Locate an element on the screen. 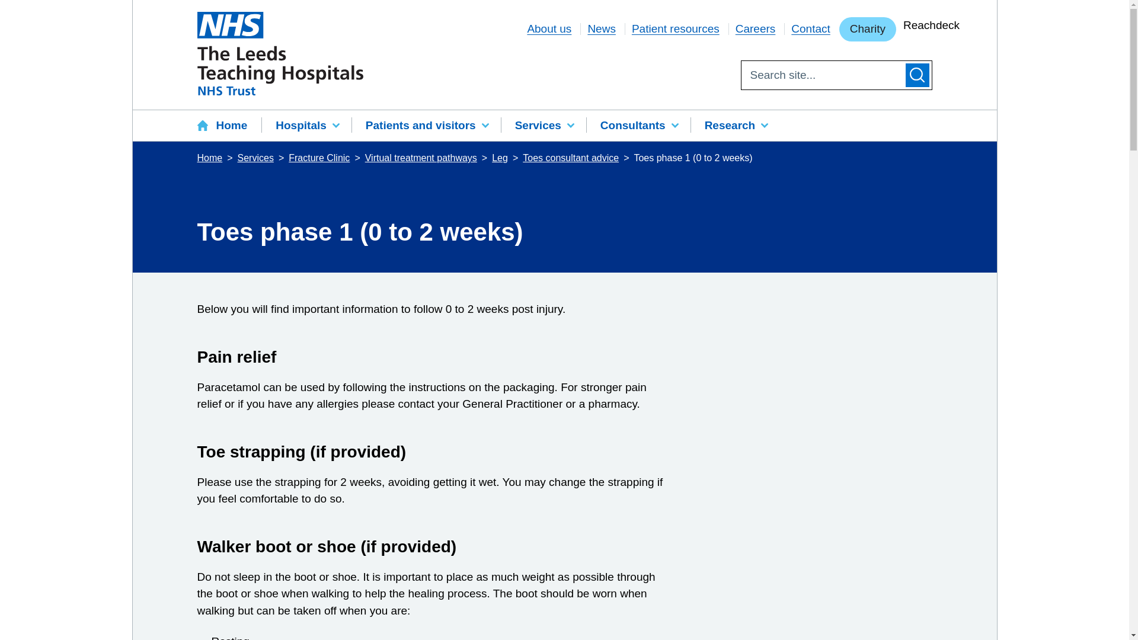  Go to Toes consultant advice. is located at coordinates (571, 158).